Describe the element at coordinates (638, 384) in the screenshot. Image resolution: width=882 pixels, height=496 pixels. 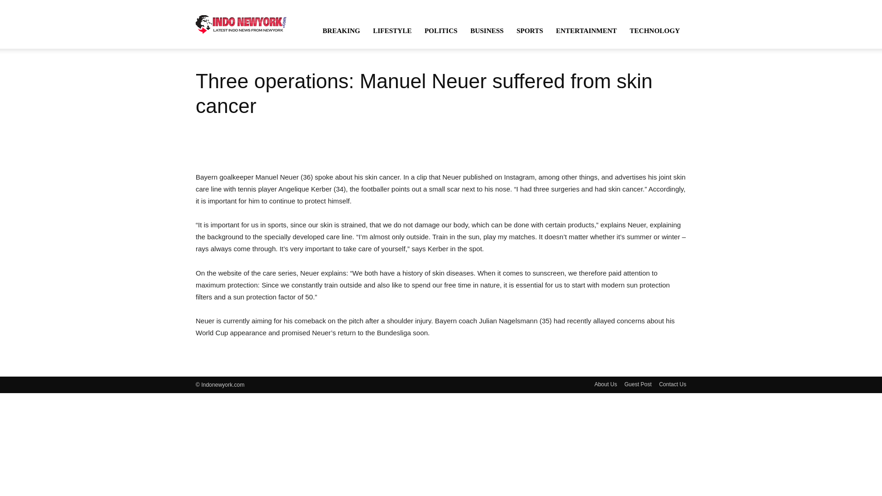
I see `Guest Post` at that location.